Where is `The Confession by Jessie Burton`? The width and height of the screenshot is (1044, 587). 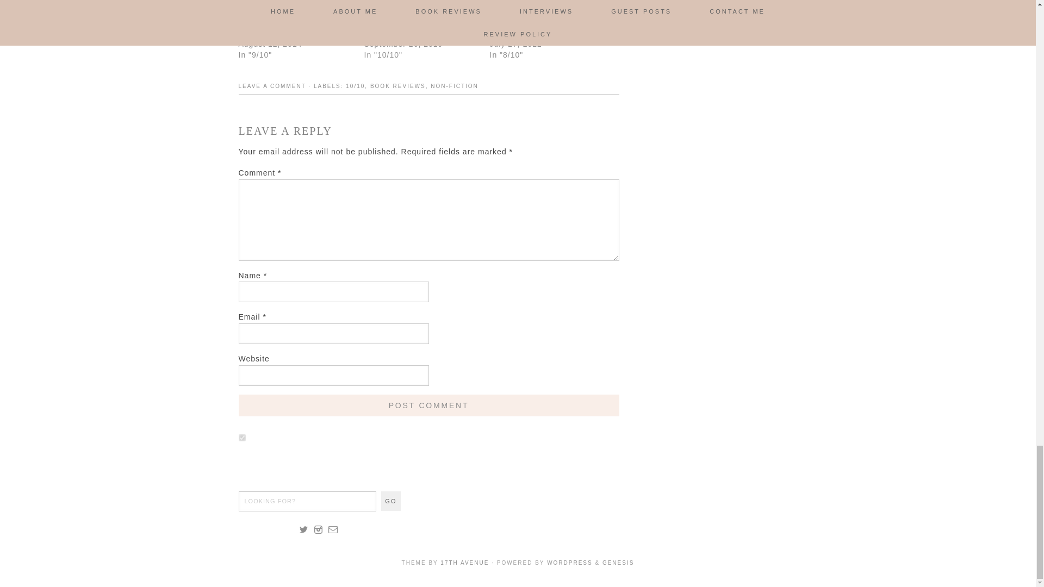
The Confession by Jessie Burton is located at coordinates (414, 28).